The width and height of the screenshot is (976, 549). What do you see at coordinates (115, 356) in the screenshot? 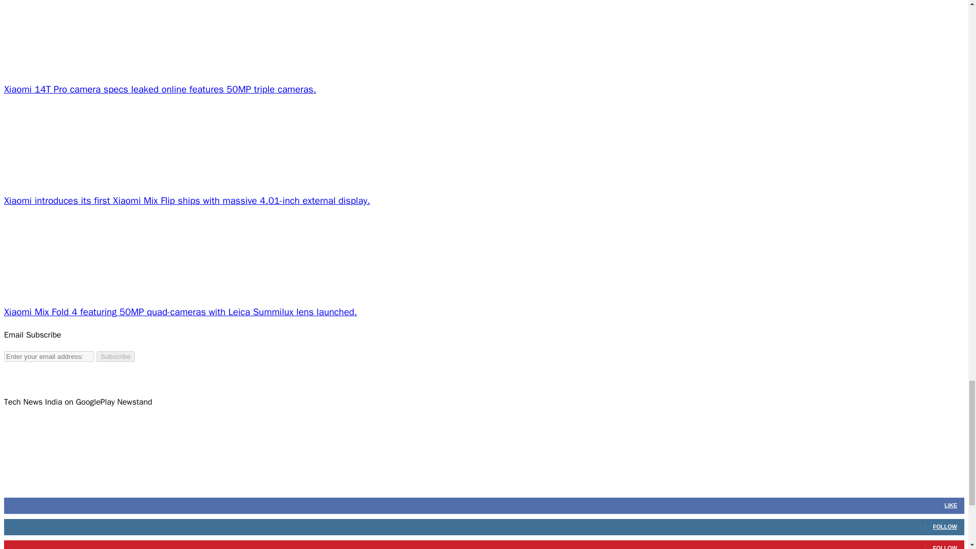
I see `Subscribe` at bounding box center [115, 356].